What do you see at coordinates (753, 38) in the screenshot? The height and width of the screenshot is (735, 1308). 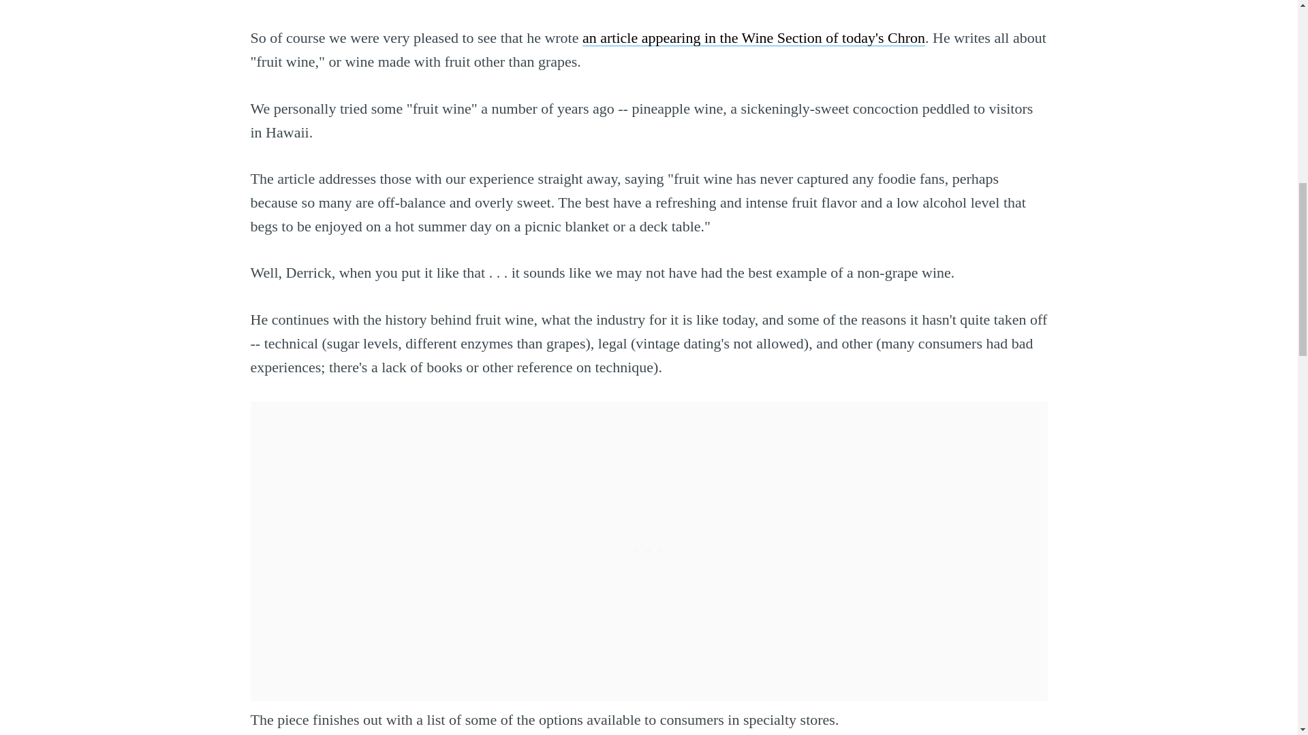 I see `an article appearing in the Wine Section of today's Chron` at bounding box center [753, 38].